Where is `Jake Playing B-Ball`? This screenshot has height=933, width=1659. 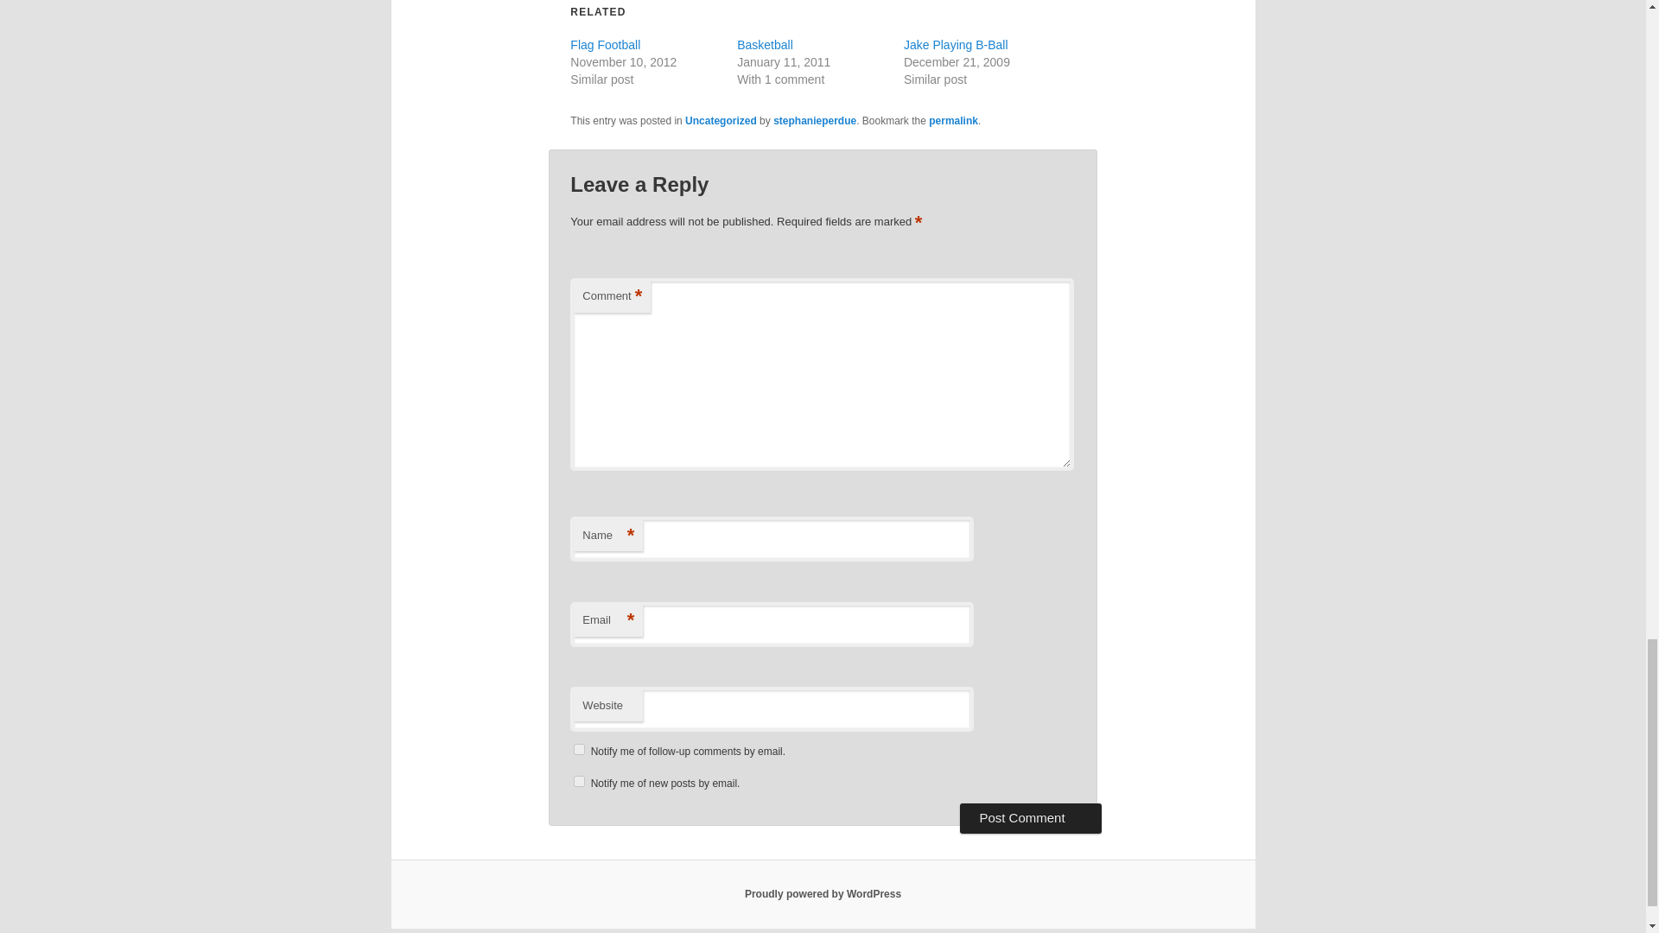 Jake Playing B-Ball is located at coordinates (956, 45).